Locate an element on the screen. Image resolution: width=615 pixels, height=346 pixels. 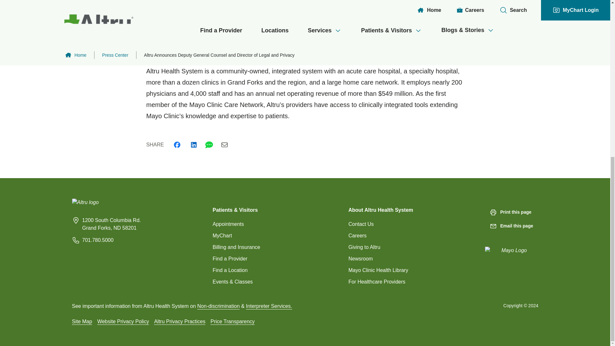
Facebook is located at coordinates (177, 145).